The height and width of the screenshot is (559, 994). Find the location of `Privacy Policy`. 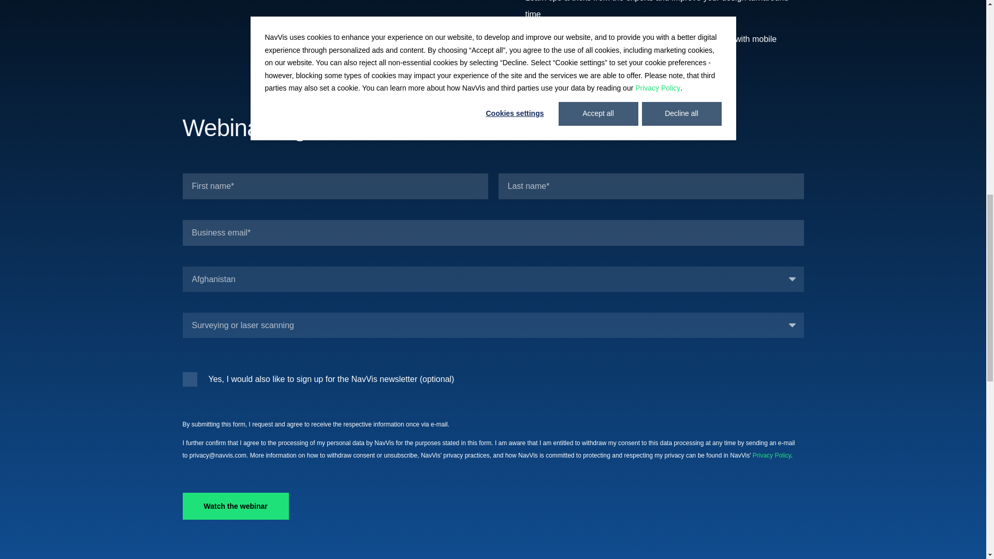

Privacy Policy is located at coordinates (771, 455).